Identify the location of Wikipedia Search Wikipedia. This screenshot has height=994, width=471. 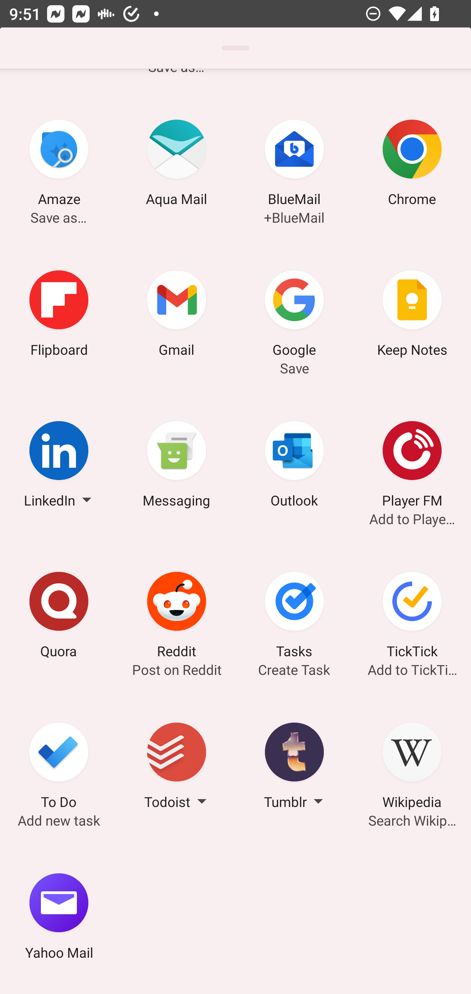
(412, 768).